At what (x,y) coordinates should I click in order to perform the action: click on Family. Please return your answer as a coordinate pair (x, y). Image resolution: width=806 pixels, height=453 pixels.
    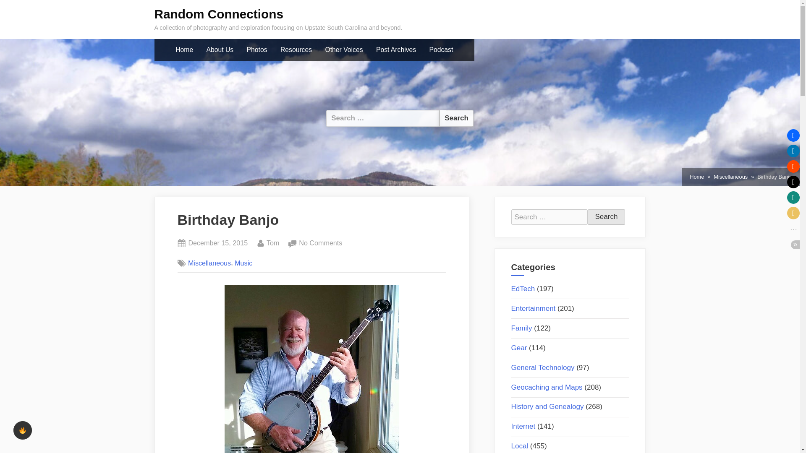
    Looking at the image, I should click on (521, 328).